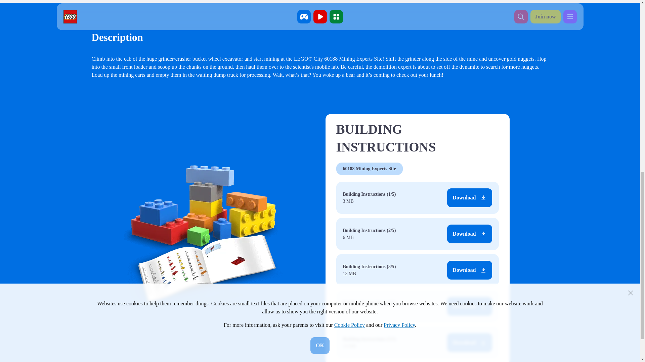  What do you see at coordinates (469, 306) in the screenshot?
I see `Download` at bounding box center [469, 306].